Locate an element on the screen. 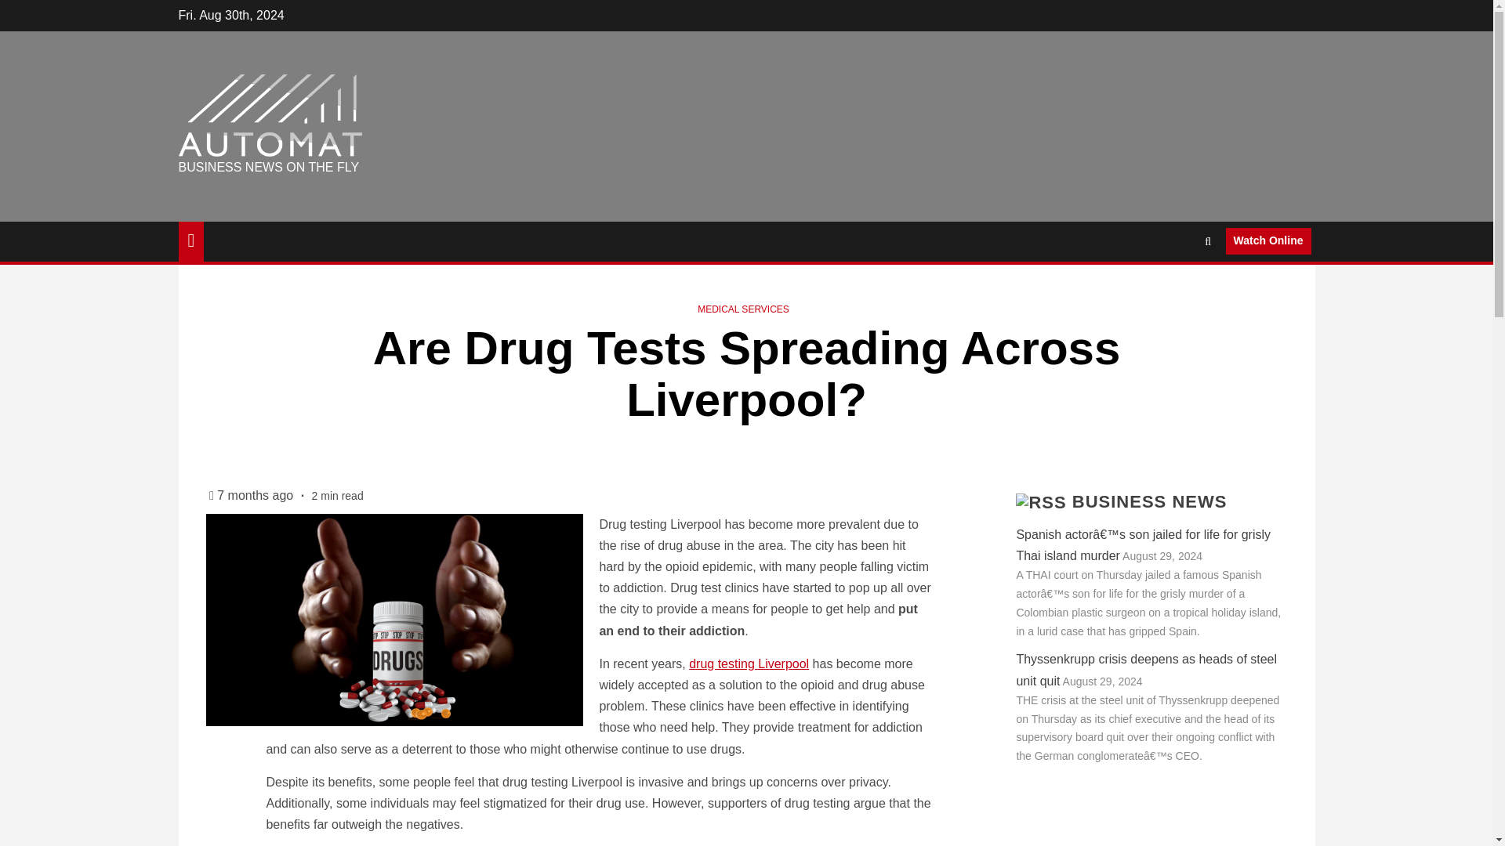 This screenshot has height=846, width=1505. drug testing Liverpool is located at coordinates (749, 664).